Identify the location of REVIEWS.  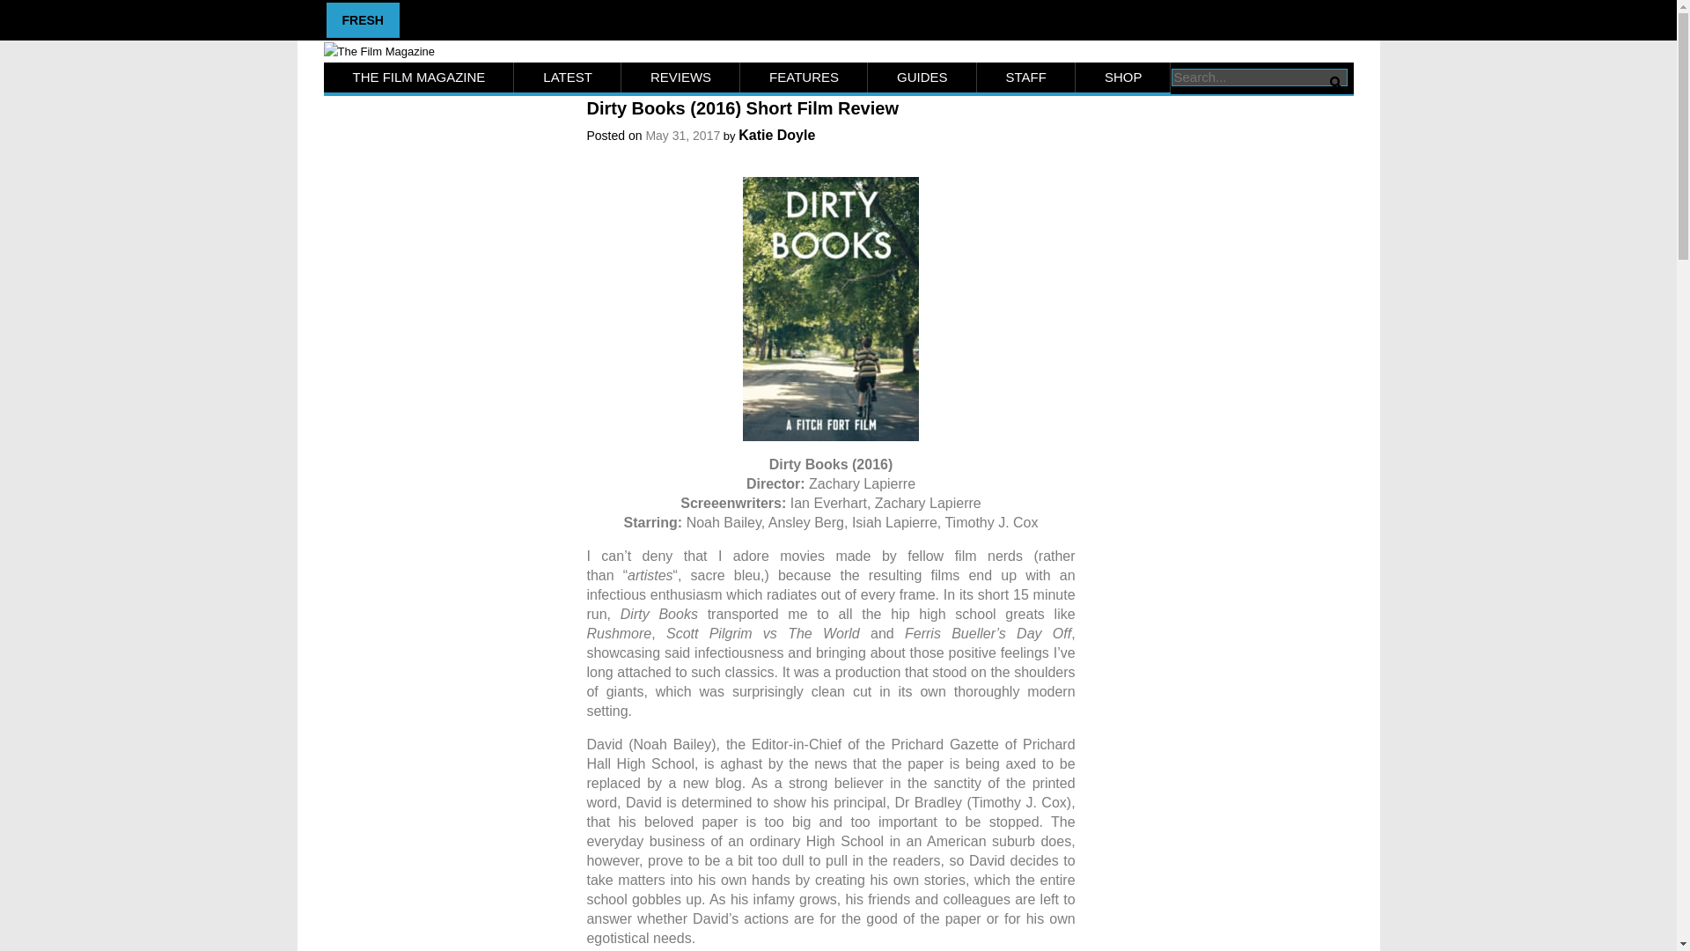
(680, 77).